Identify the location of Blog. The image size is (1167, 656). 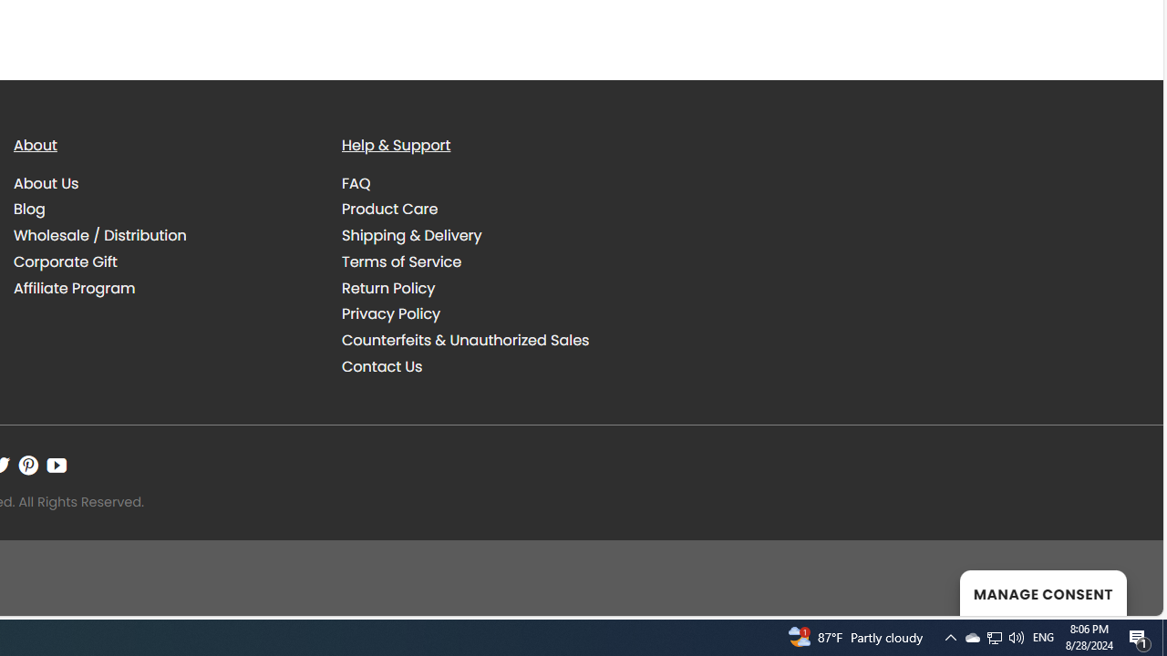
(164, 210).